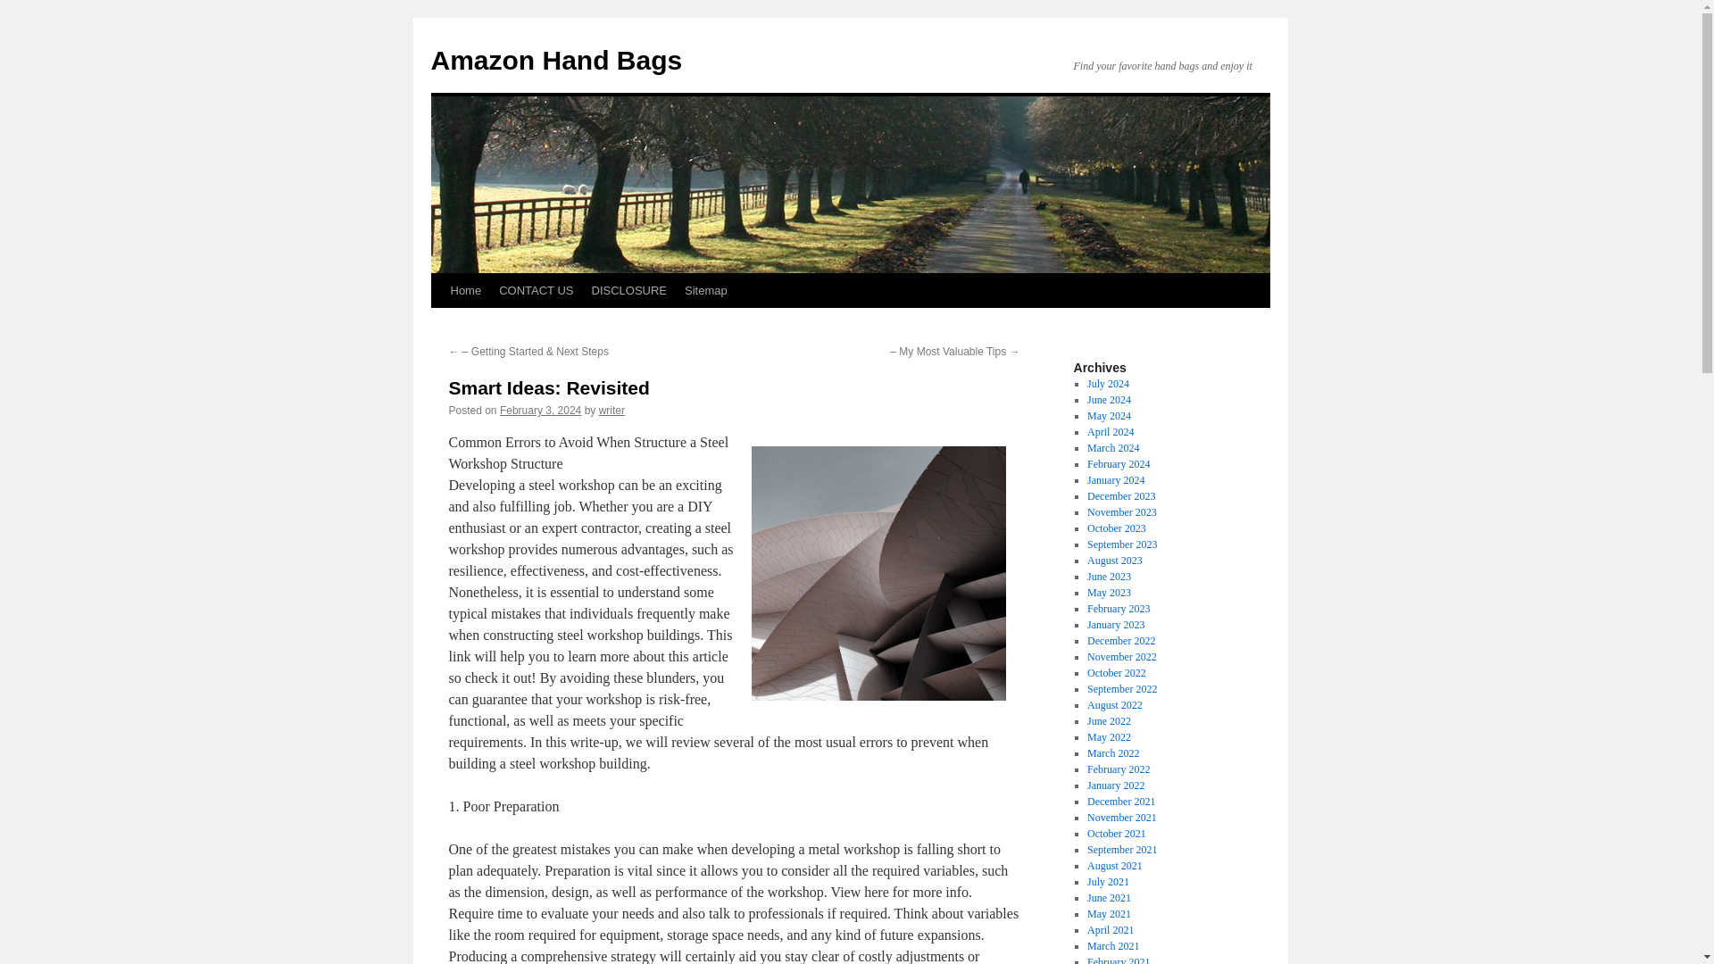  What do you see at coordinates (1121, 544) in the screenshot?
I see `September 2023` at bounding box center [1121, 544].